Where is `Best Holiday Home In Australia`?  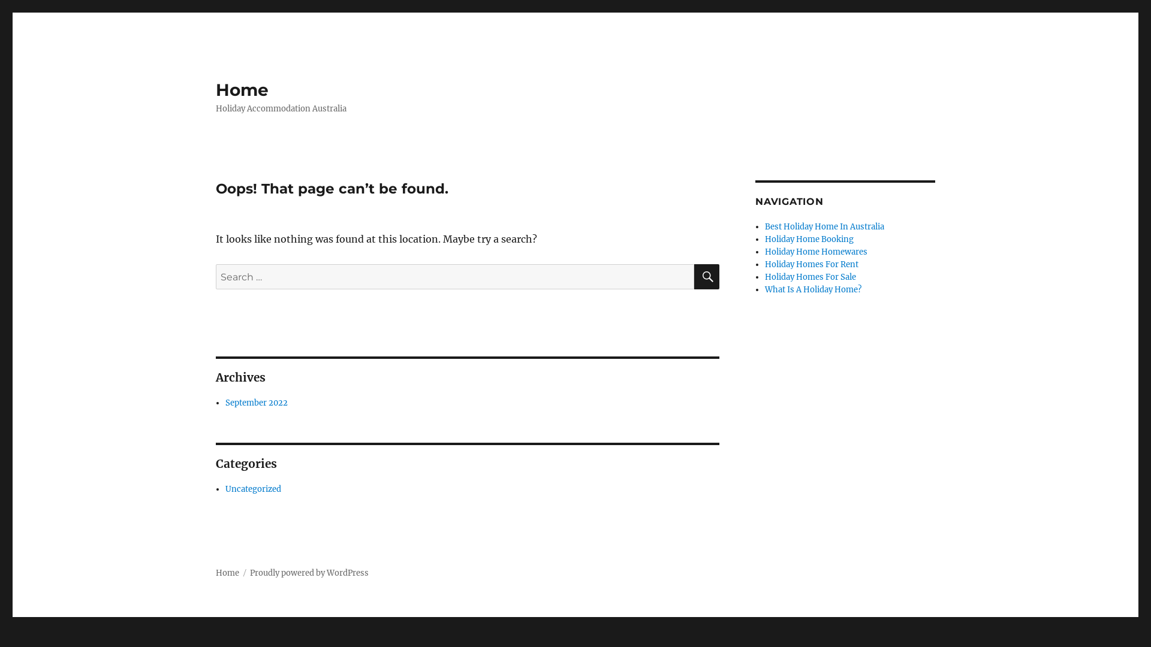 Best Holiday Home In Australia is located at coordinates (825, 226).